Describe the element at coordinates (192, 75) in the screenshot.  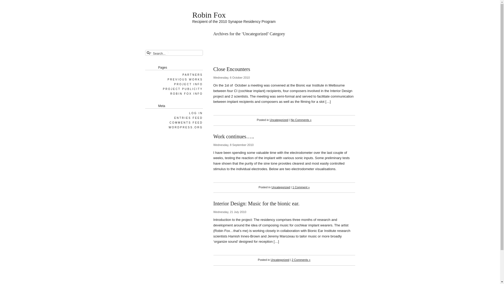
I see `PARTNERS` at that location.